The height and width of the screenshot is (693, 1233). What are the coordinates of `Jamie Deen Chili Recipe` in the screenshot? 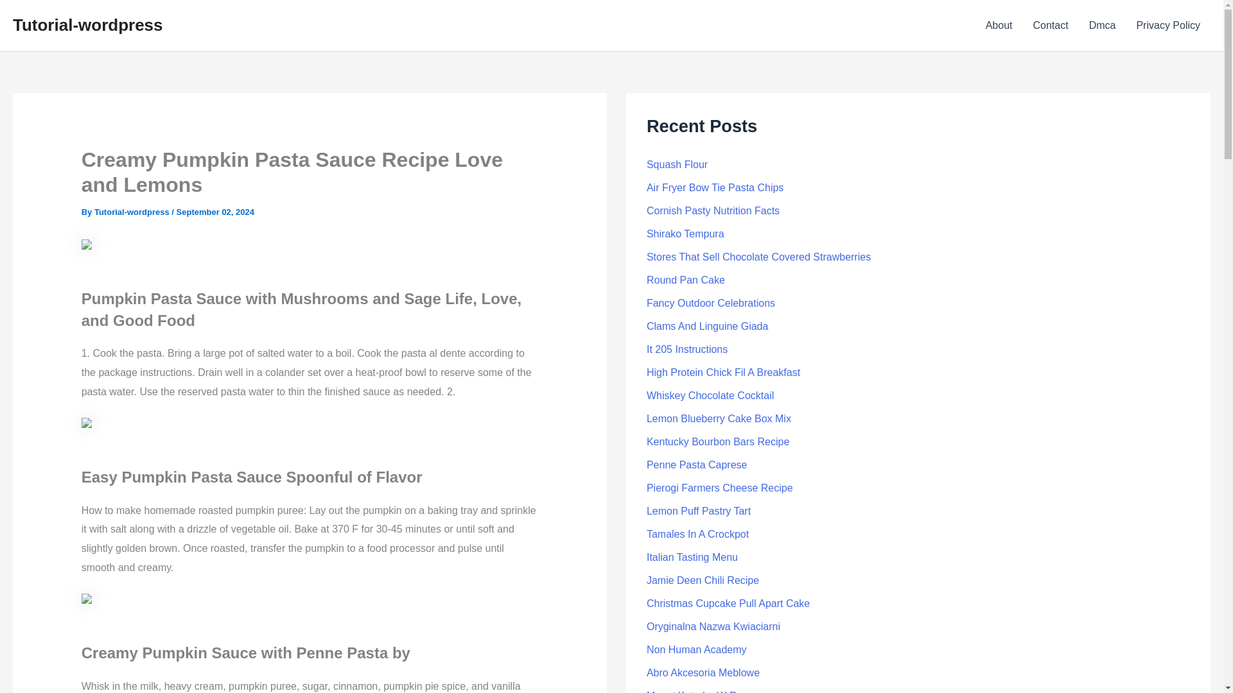 It's located at (703, 580).